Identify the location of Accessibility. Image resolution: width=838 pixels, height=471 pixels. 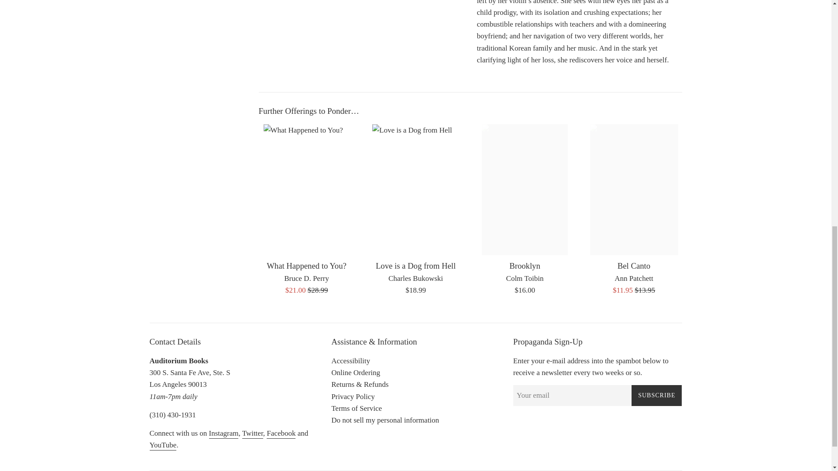
(350, 361).